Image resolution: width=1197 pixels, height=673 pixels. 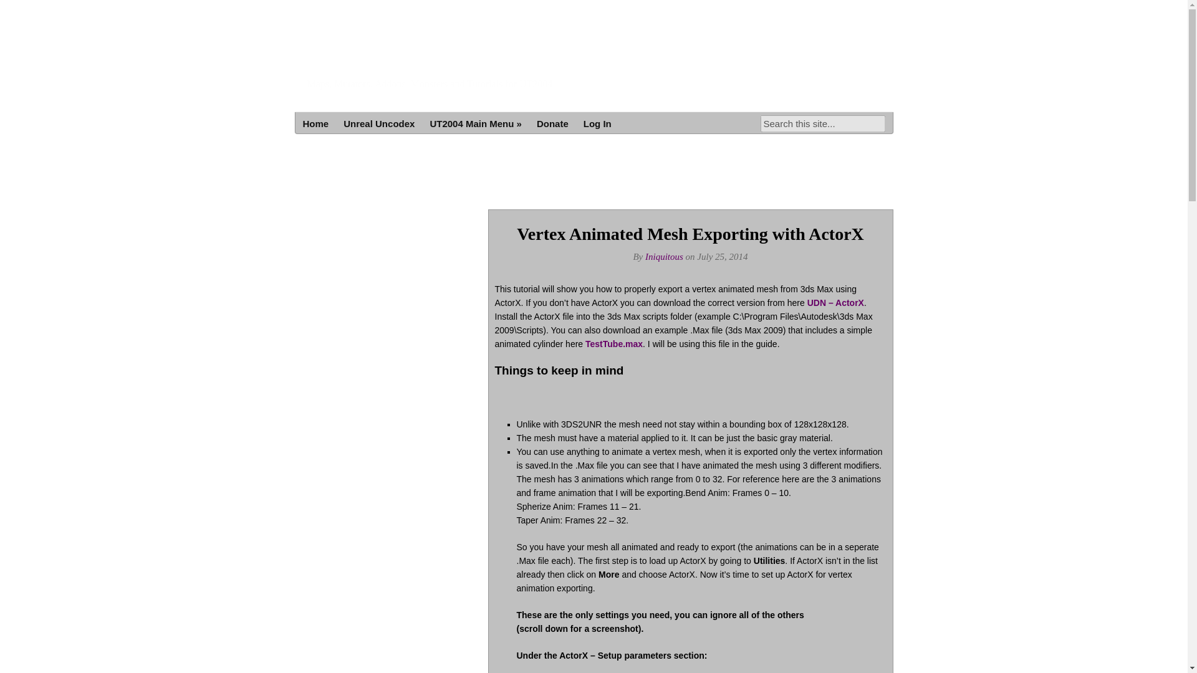 I want to click on INIQUITOUS - UNREAL, so click(x=425, y=60).